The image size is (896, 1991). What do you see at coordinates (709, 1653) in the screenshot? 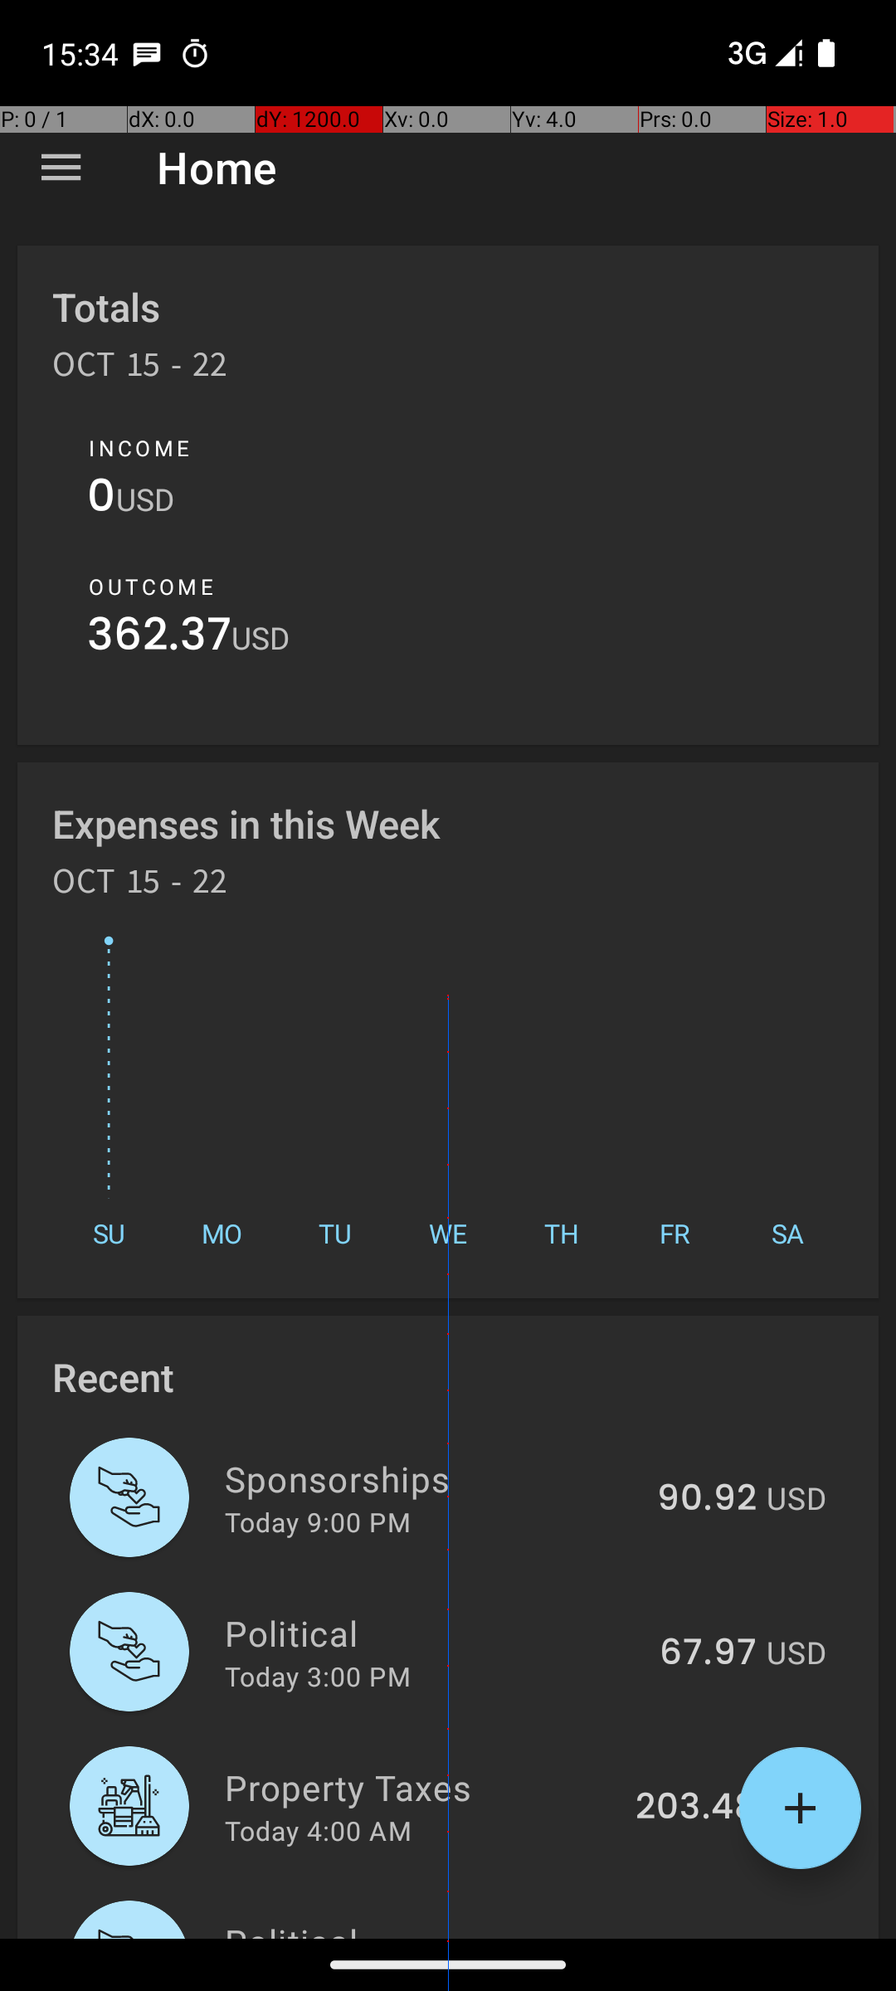
I see `67.97` at bounding box center [709, 1653].